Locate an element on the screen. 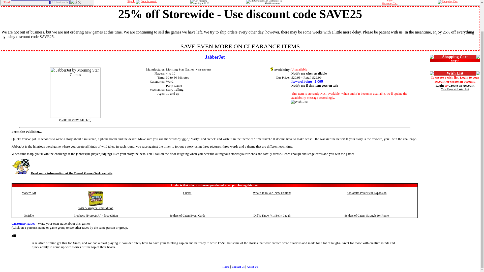 The image size is (484, 272). Reward Points is located at coordinates (389, 3).